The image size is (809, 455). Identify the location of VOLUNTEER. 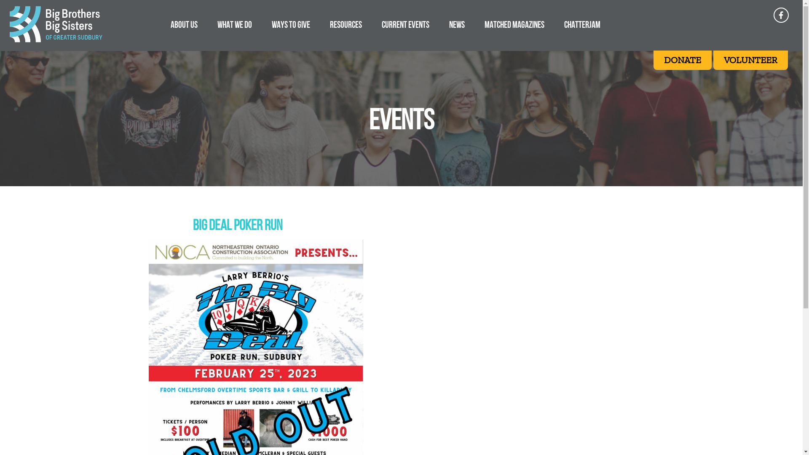
(751, 60).